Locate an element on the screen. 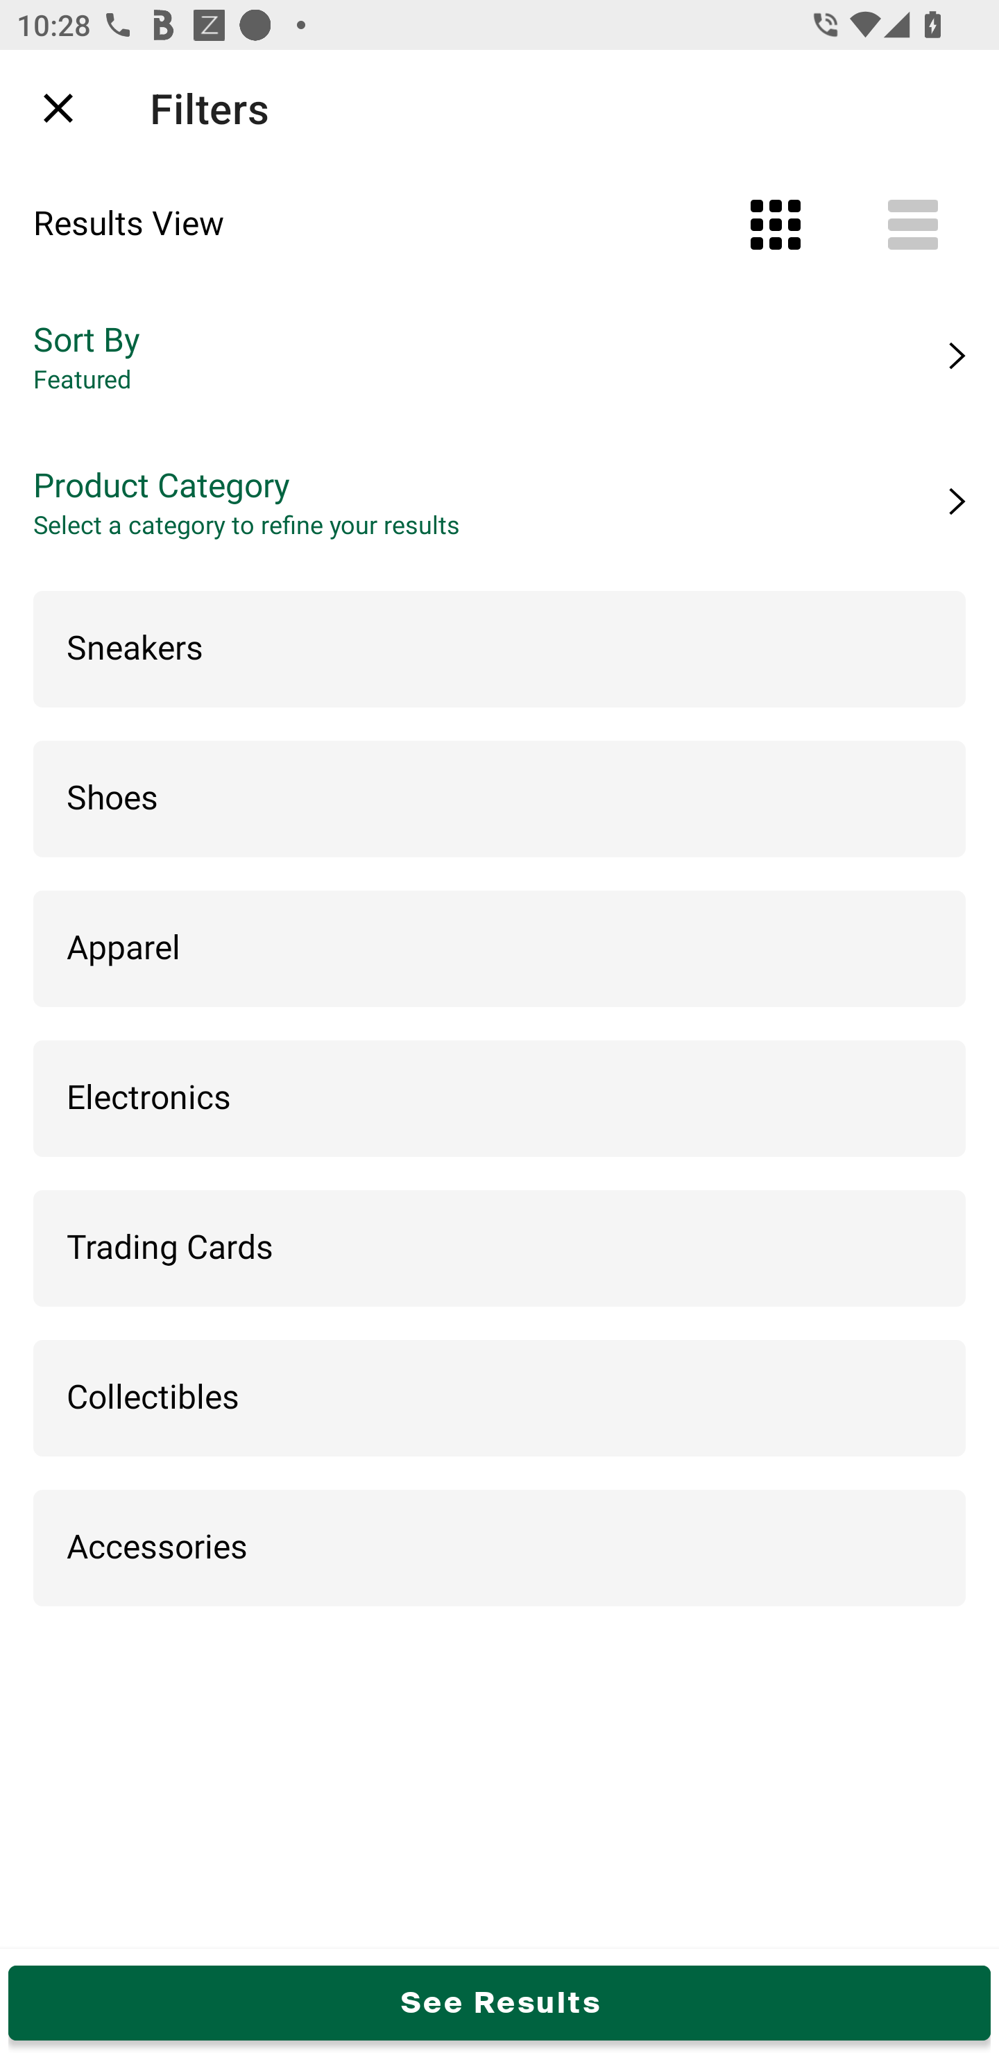  Shoes is located at coordinates (499, 799).